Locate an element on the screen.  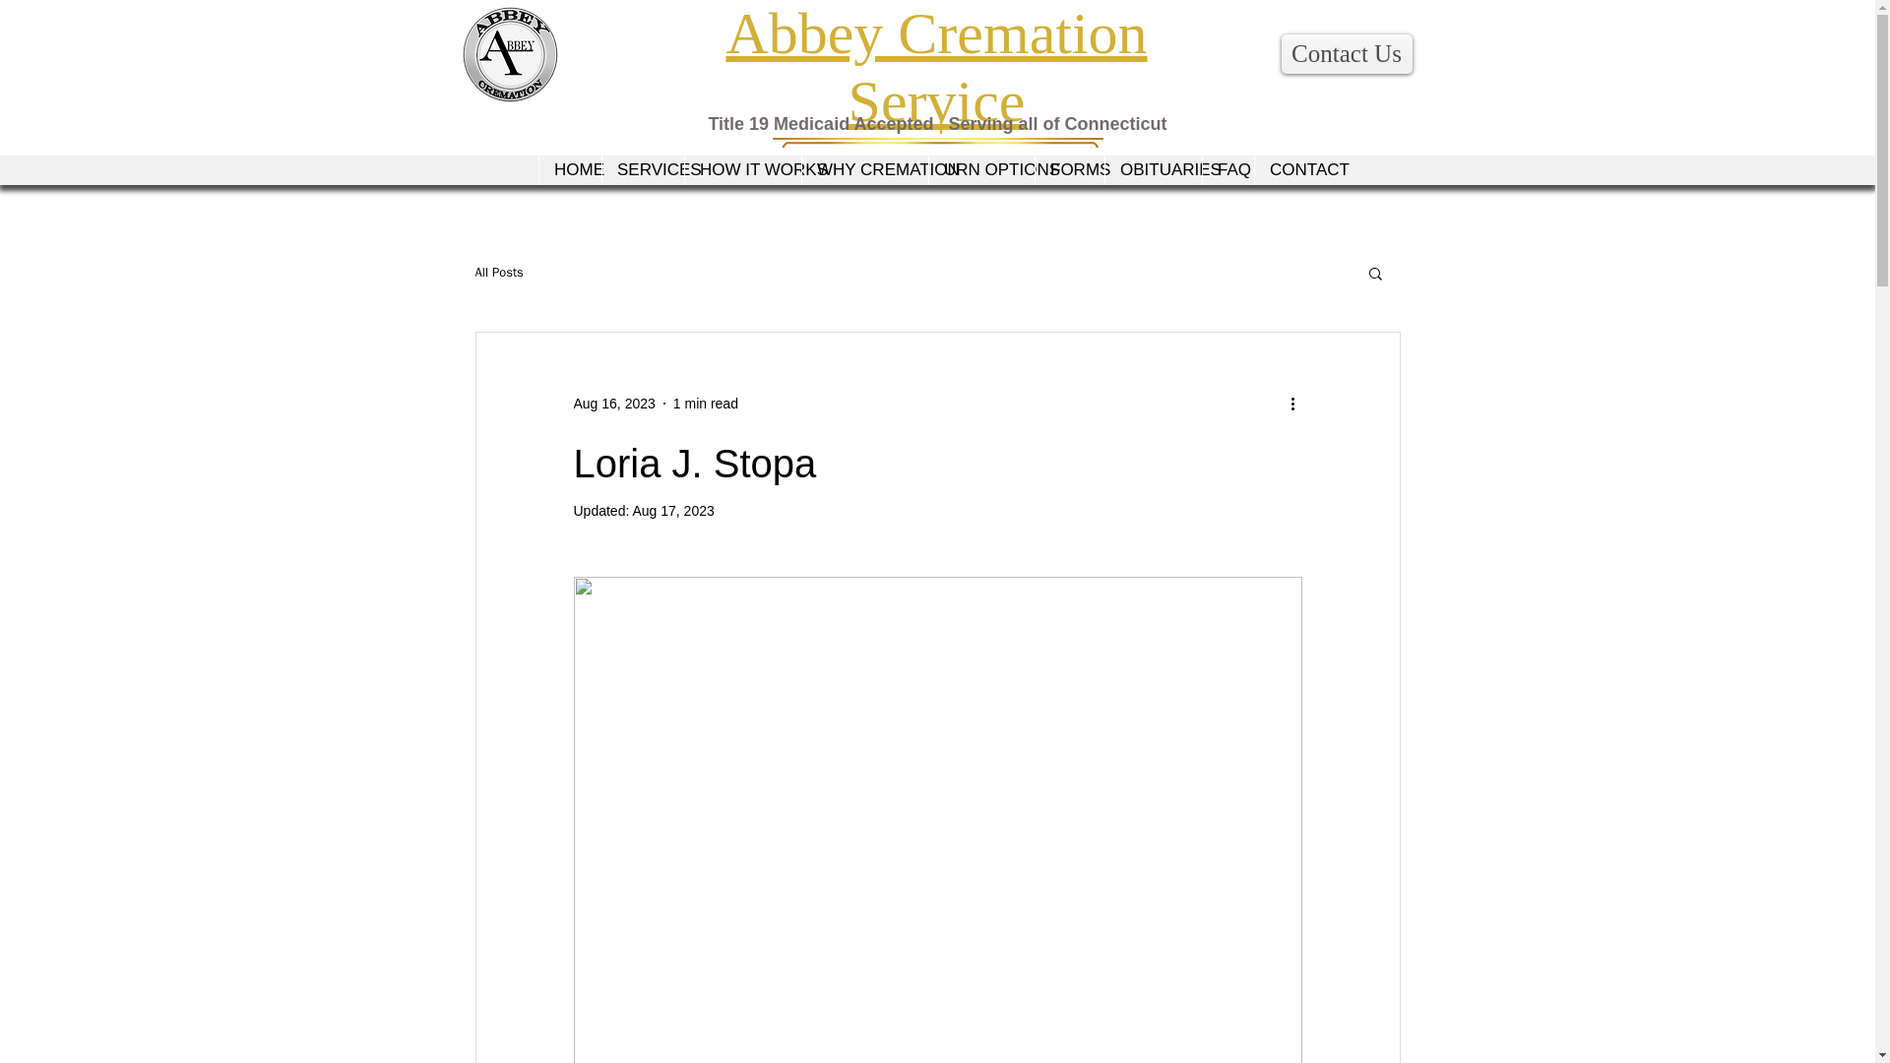
URN OPTIONS is located at coordinates (980, 169).